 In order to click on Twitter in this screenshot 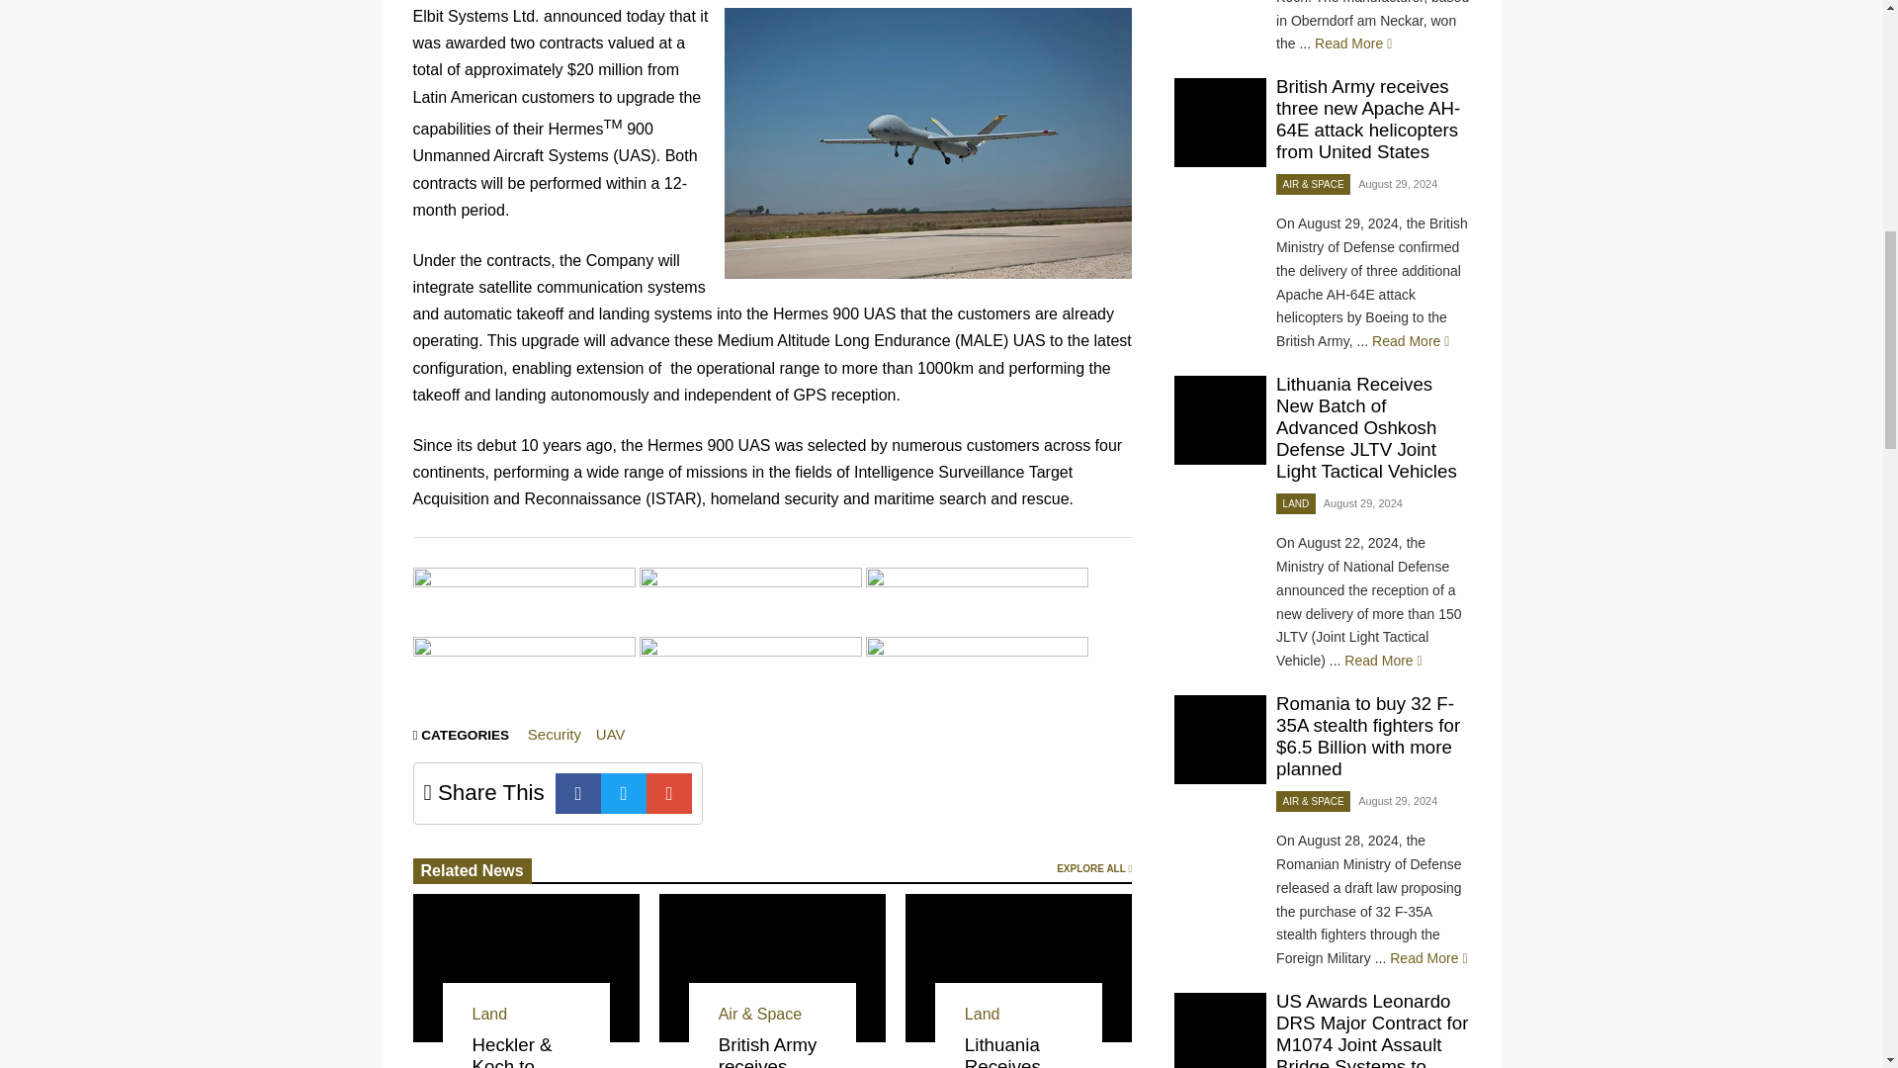, I will do `click(624, 793)`.